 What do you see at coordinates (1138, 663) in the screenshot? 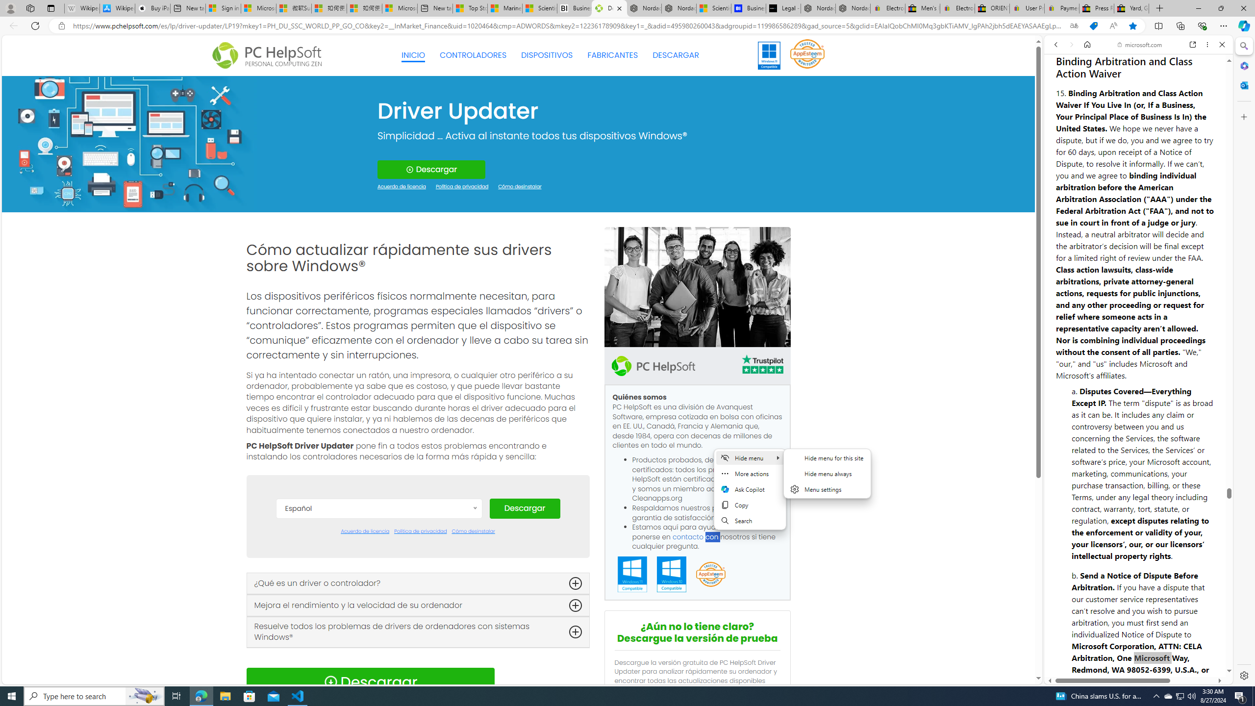
I see `Open in New Tab` at bounding box center [1138, 663].